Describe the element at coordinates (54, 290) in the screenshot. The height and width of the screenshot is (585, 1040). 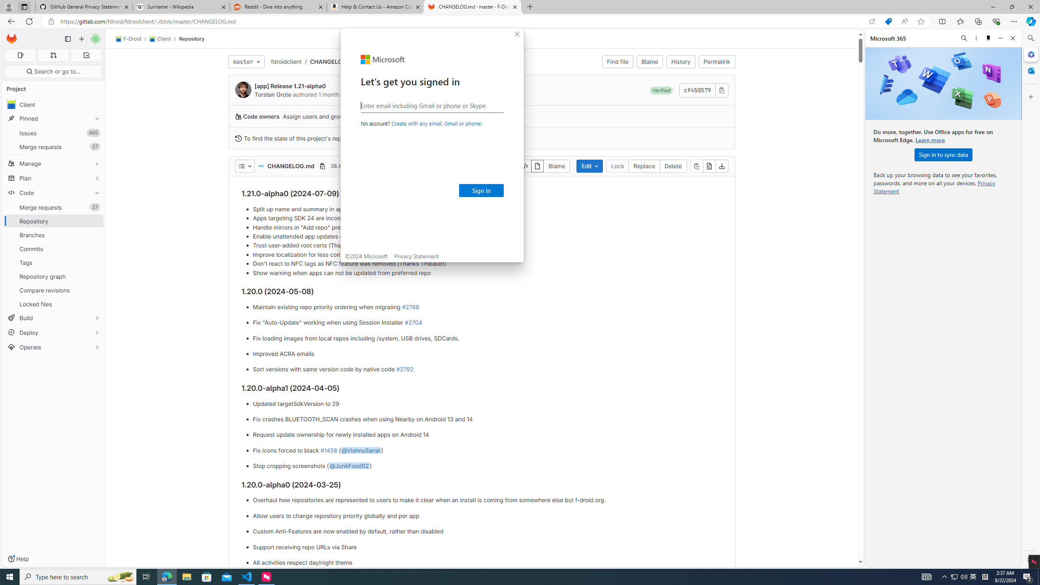
I see `Compare revisions` at that location.